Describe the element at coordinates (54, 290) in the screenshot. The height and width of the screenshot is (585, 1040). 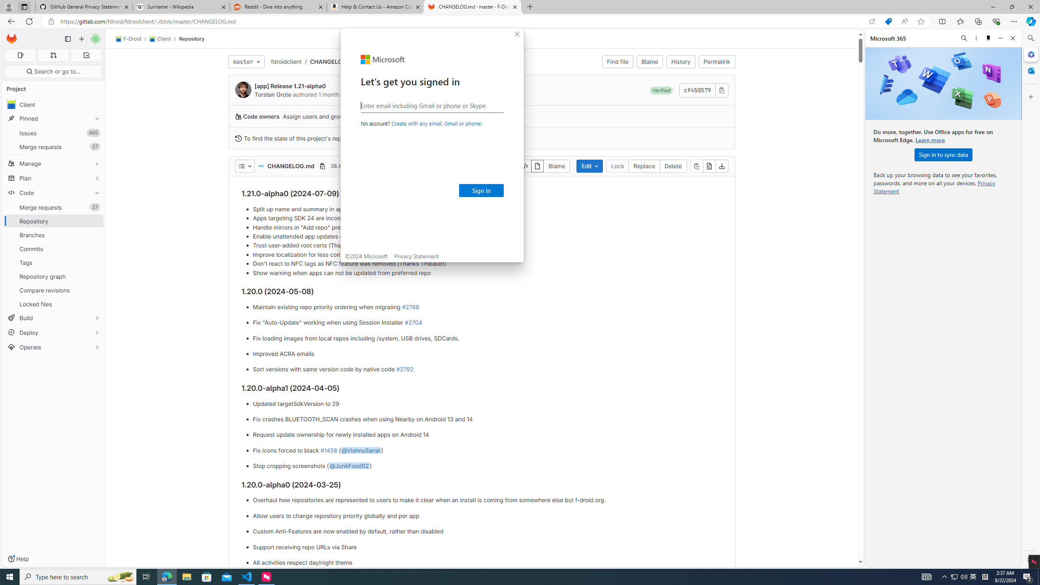
I see `Compare revisions` at that location.